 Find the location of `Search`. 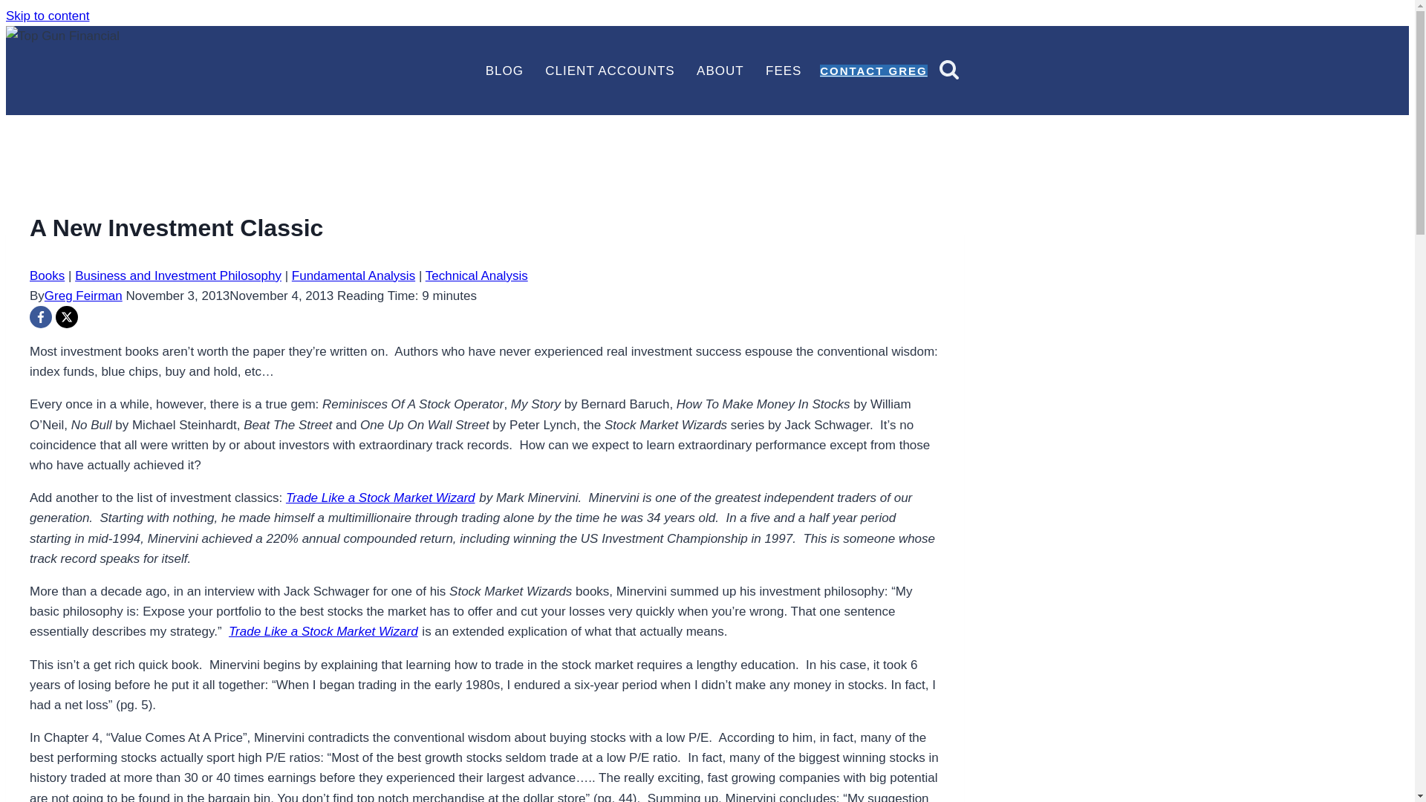

Search is located at coordinates (949, 68).